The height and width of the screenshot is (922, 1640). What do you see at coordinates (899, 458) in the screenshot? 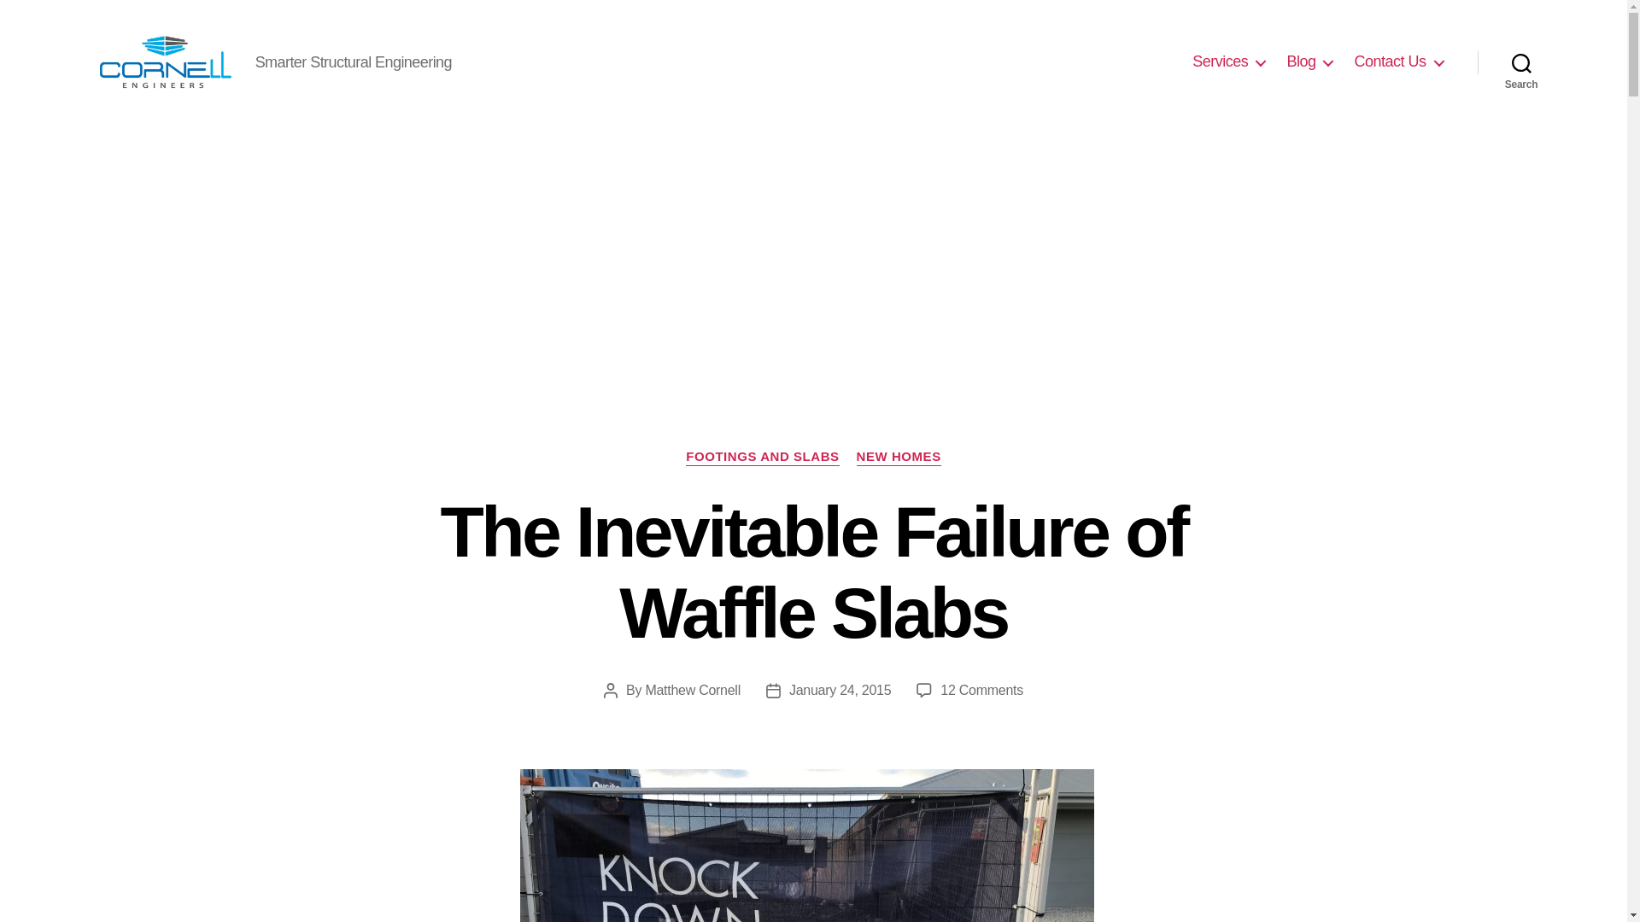
I see `NEW HOMES` at bounding box center [899, 458].